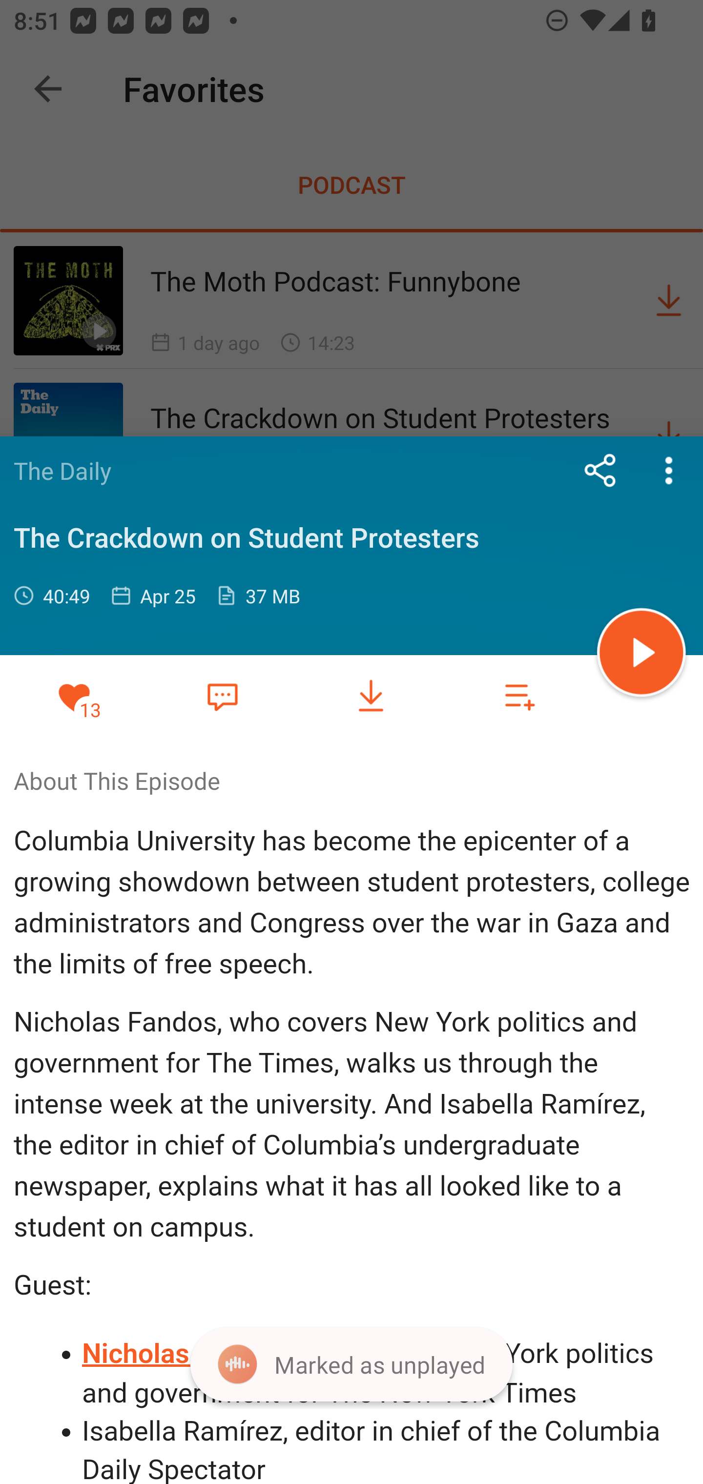 Image resolution: width=703 pixels, height=1484 pixels. What do you see at coordinates (600, 470) in the screenshot?
I see `Share` at bounding box center [600, 470].